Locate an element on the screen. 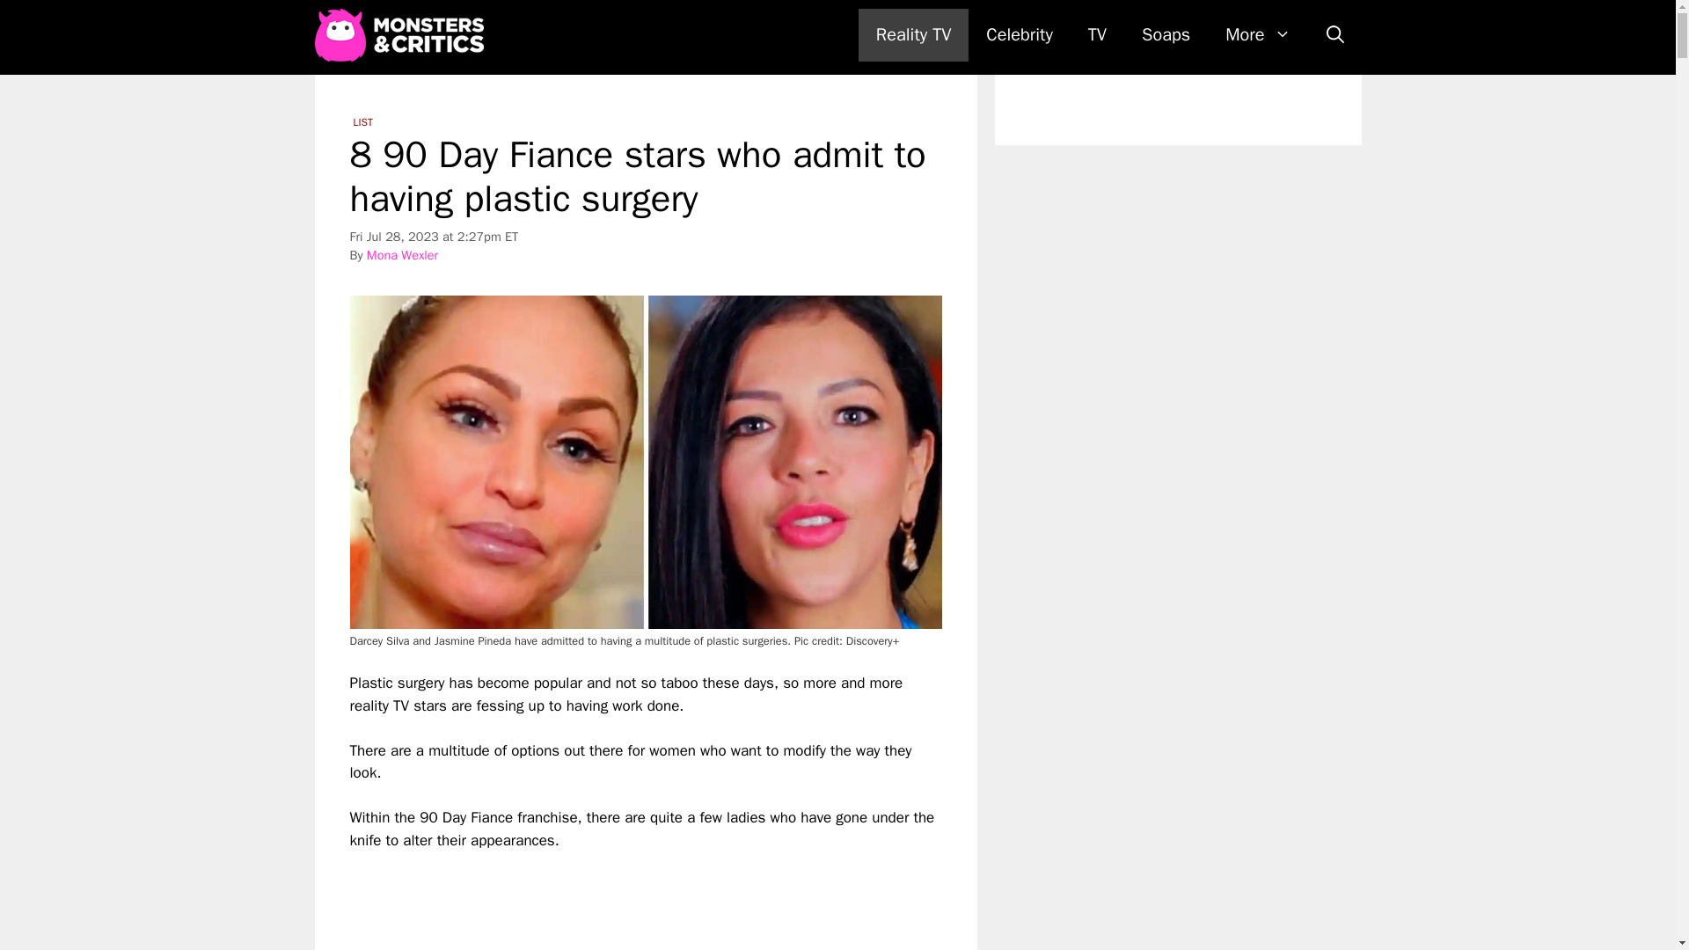 This screenshot has width=1689, height=950. Mona Wexler is located at coordinates (401, 255).